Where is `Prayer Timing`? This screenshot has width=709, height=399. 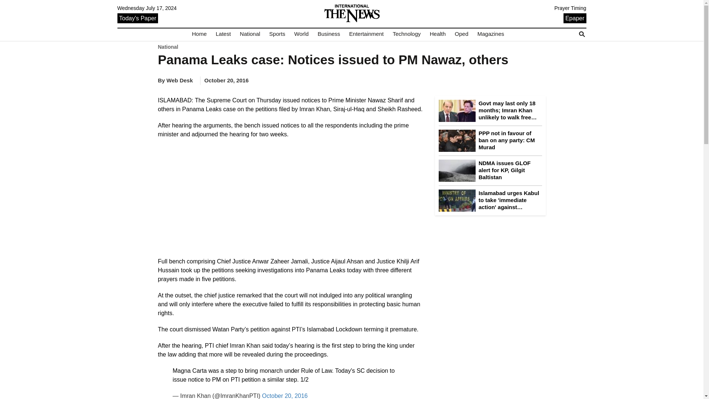 Prayer Timing is located at coordinates (570, 8).